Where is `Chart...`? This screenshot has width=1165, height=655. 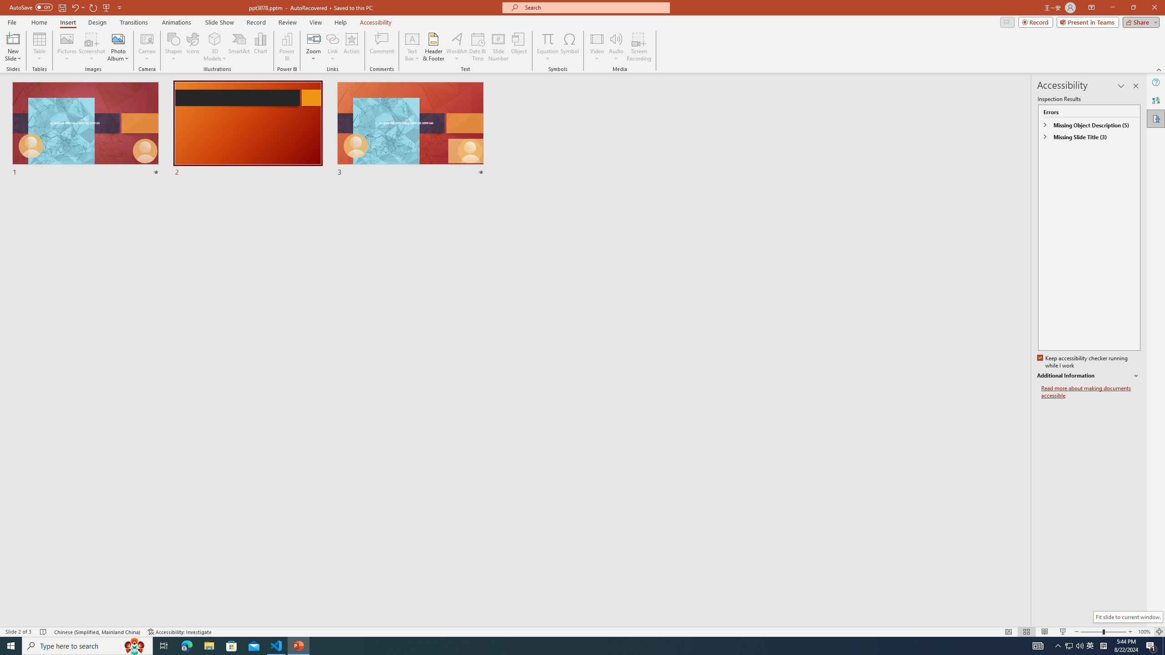 Chart... is located at coordinates (260, 47).